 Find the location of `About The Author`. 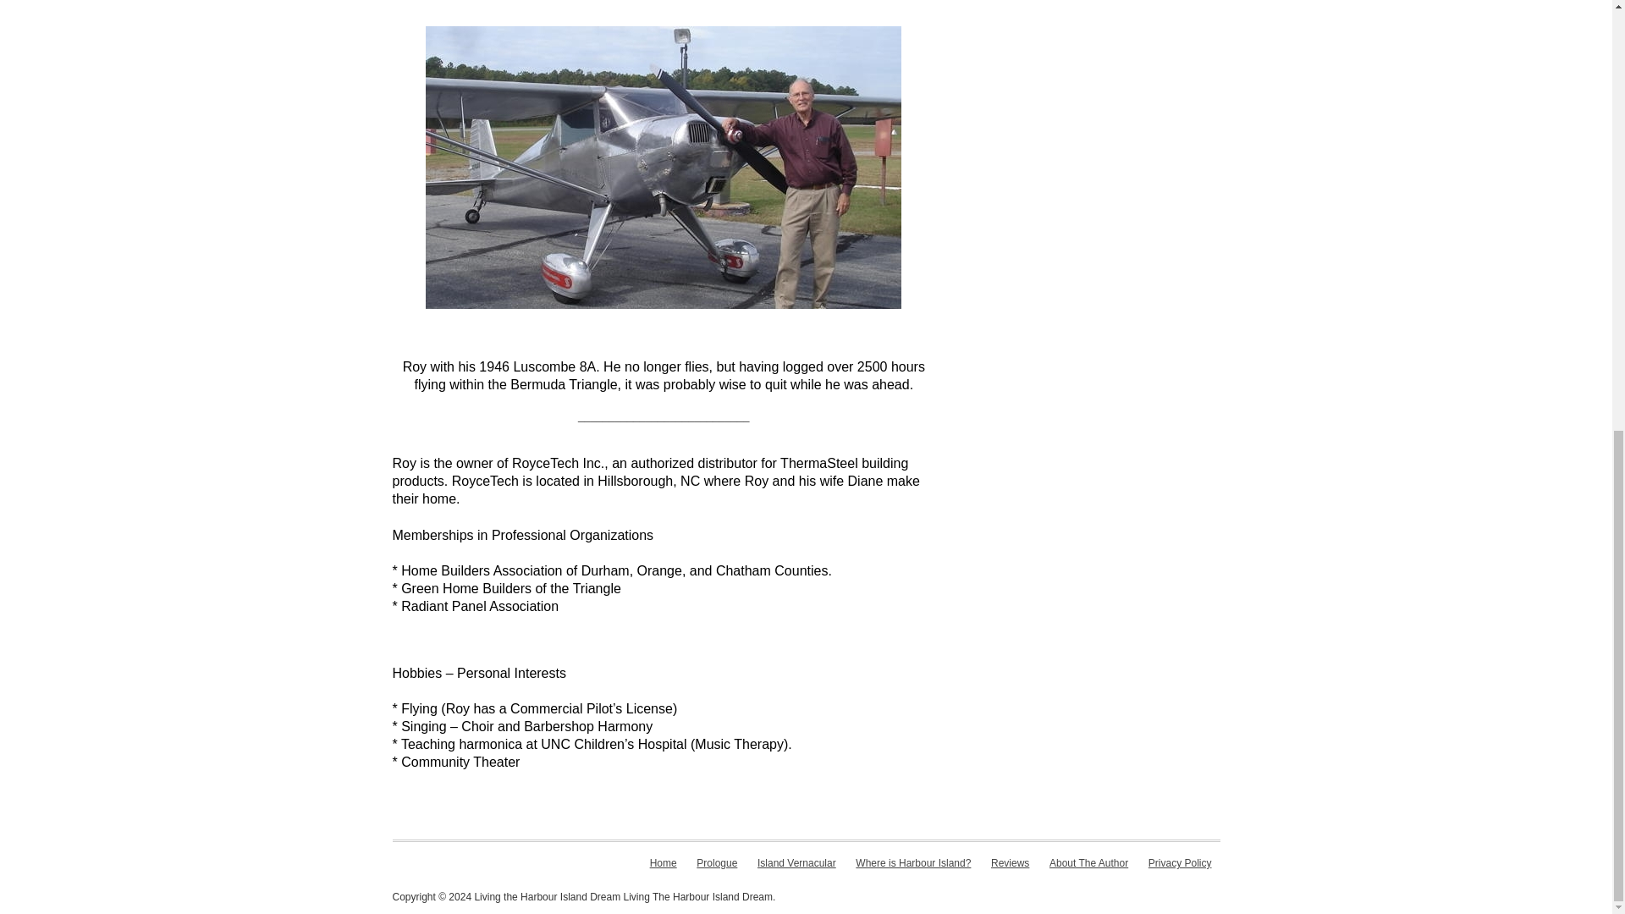

About The Author is located at coordinates (1088, 863).